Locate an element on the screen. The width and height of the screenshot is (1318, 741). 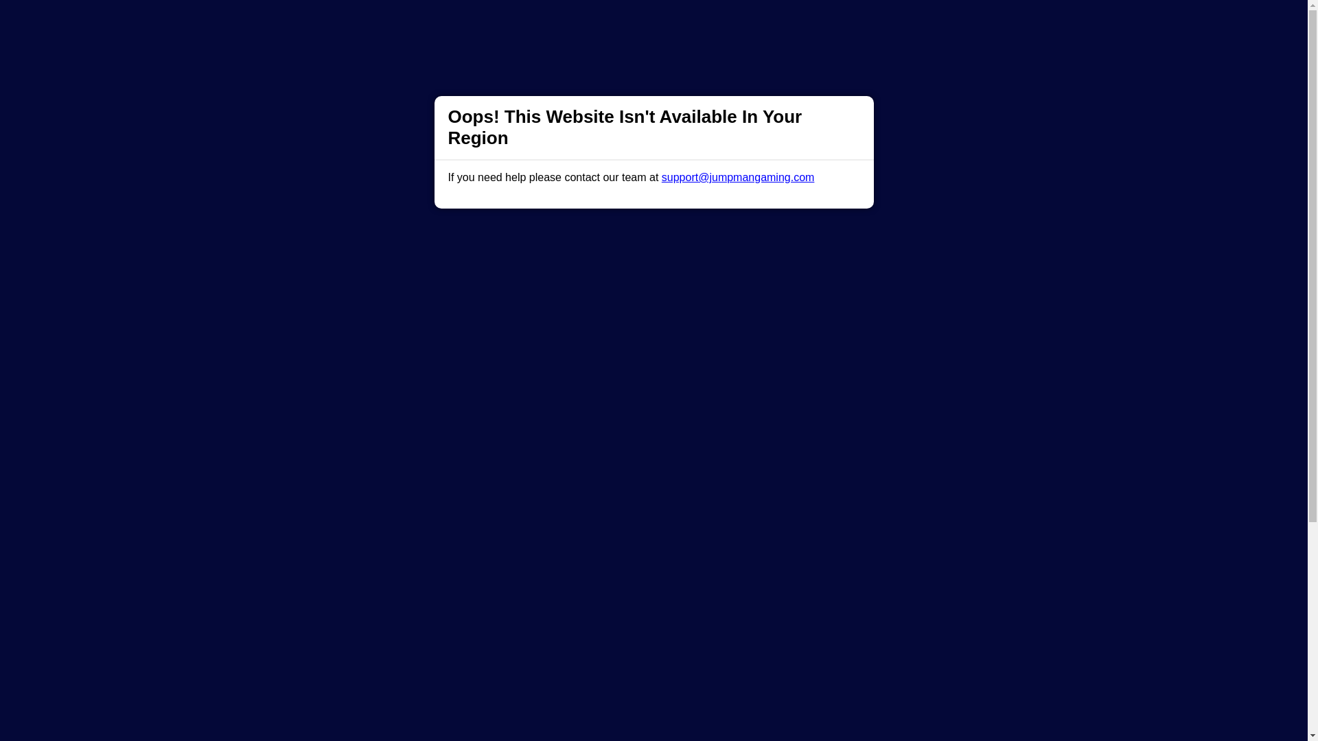
Login is located at coordinates (870, 23).